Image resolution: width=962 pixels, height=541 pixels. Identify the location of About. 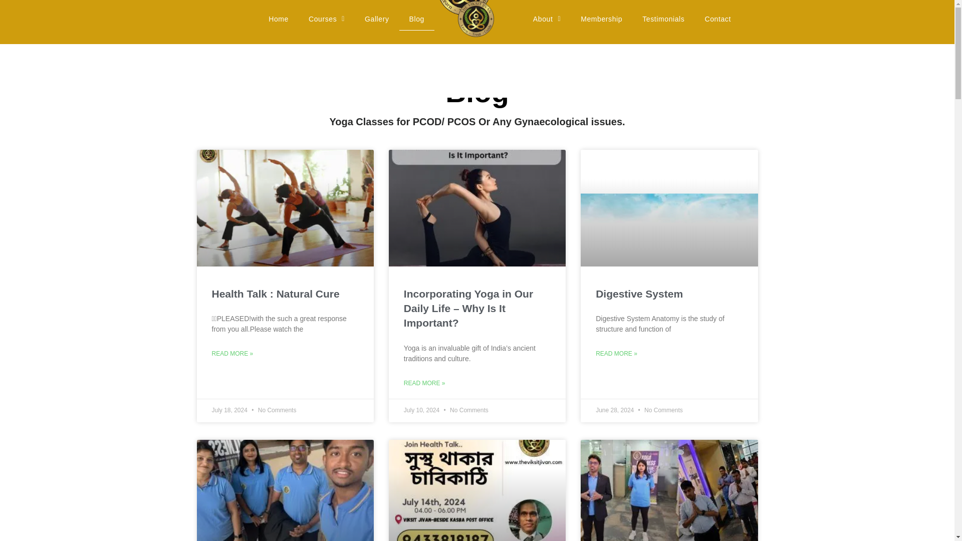
(547, 19).